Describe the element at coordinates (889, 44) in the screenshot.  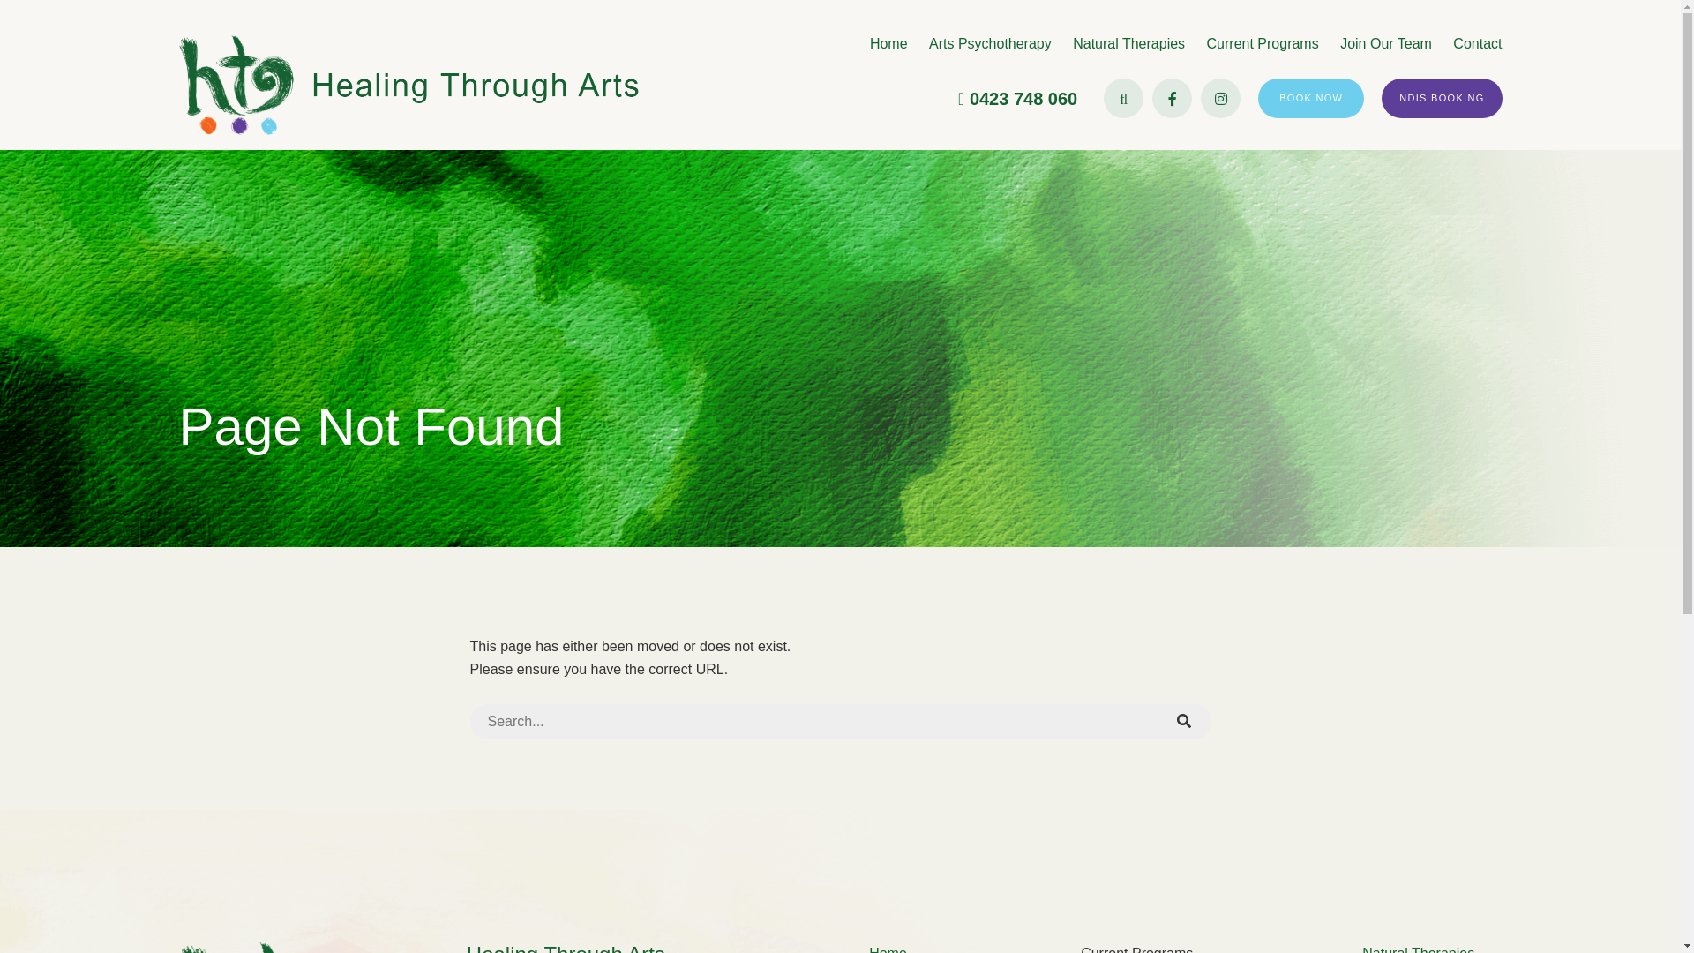
I see `Home` at that location.